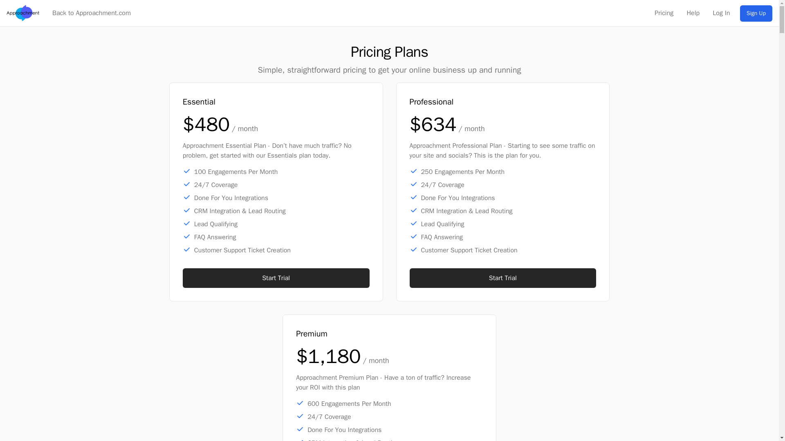 The width and height of the screenshot is (785, 441). What do you see at coordinates (664, 13) in the screenshot?
I see `Pricing` at bounding box center [664, 13].